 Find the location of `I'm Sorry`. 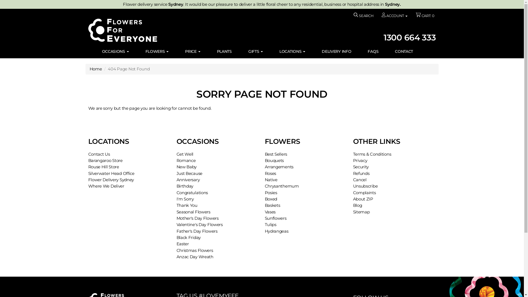

I'm Sorry is located at coordinates (185, 199).